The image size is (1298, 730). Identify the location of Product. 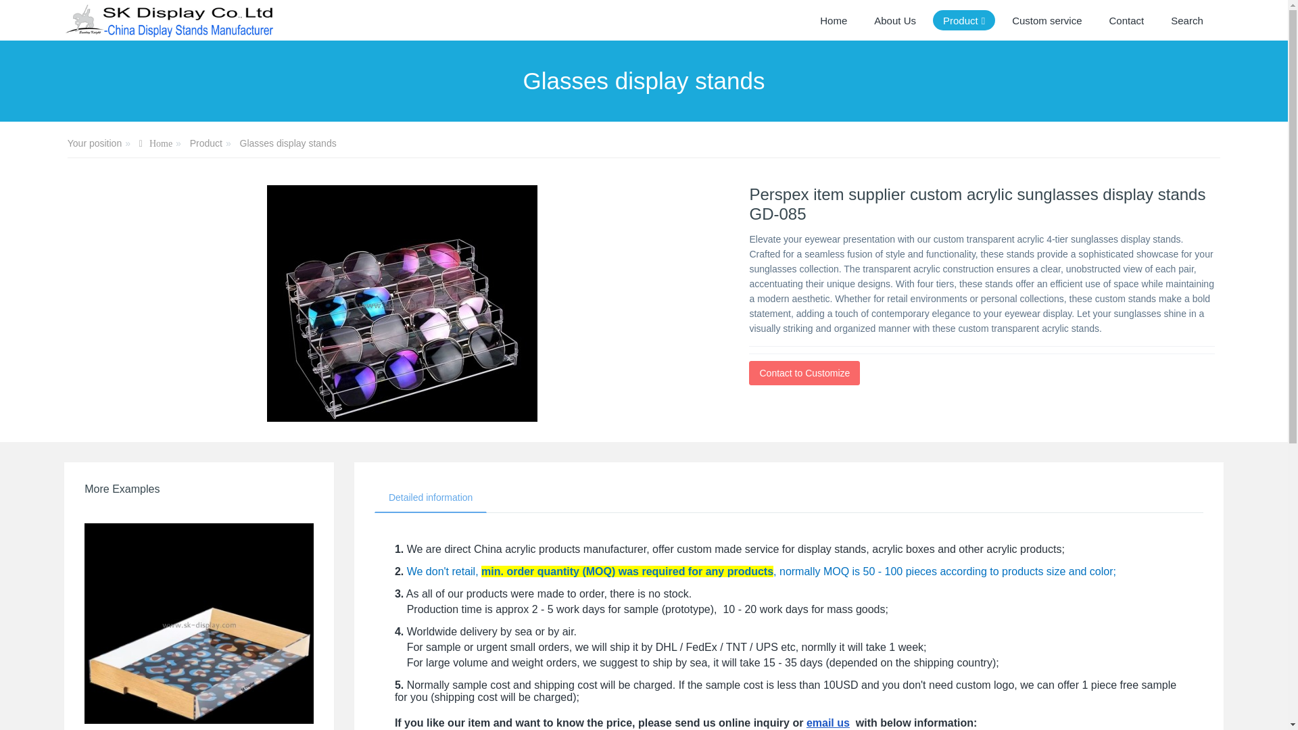
(964, 20).